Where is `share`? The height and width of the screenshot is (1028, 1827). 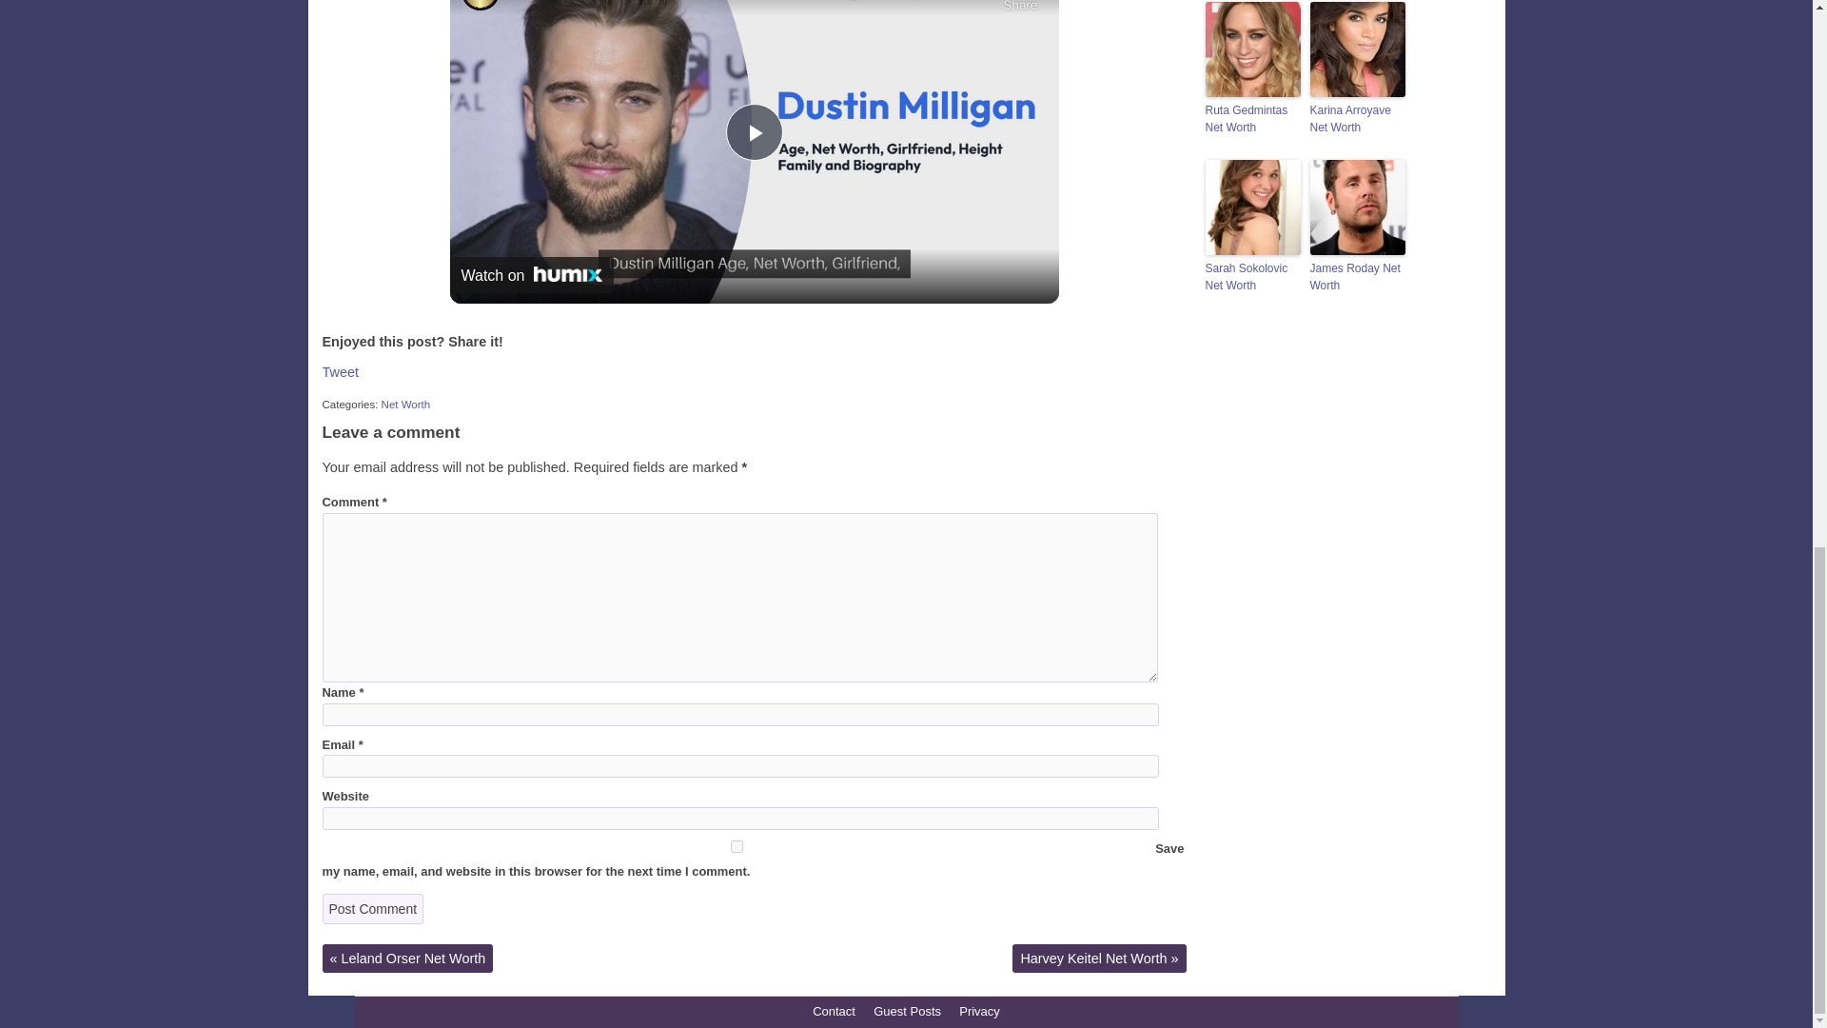 share is located at coordinates (1020, 8).